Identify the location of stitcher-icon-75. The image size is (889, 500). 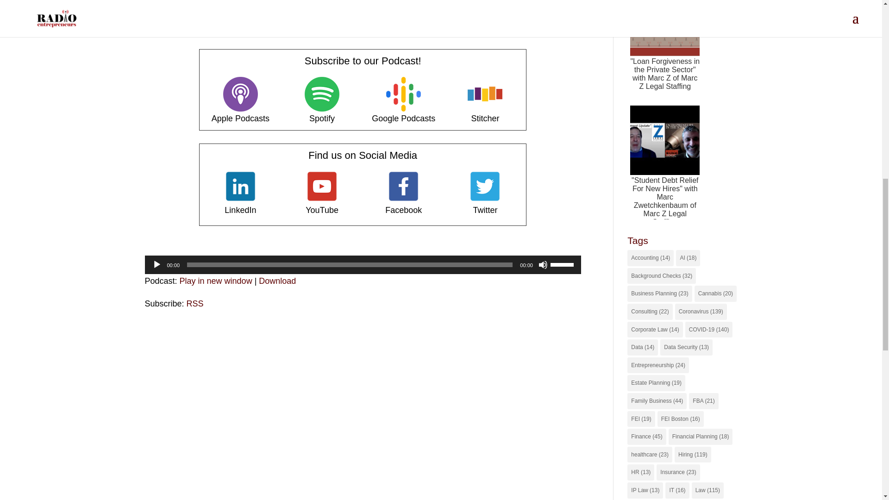
(484, 94).